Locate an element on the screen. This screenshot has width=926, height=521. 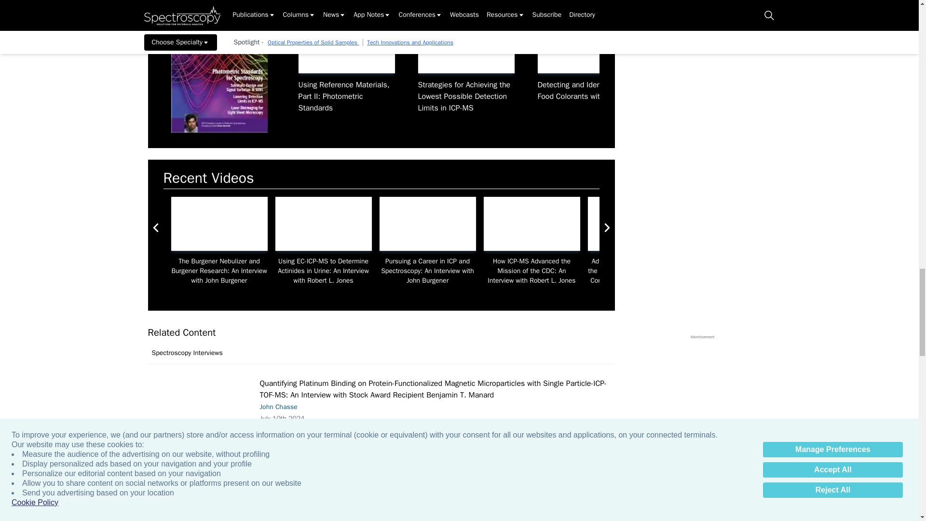
Using Reference Materials, Part II: Photometric Standards is located at coordinates (346, 46).